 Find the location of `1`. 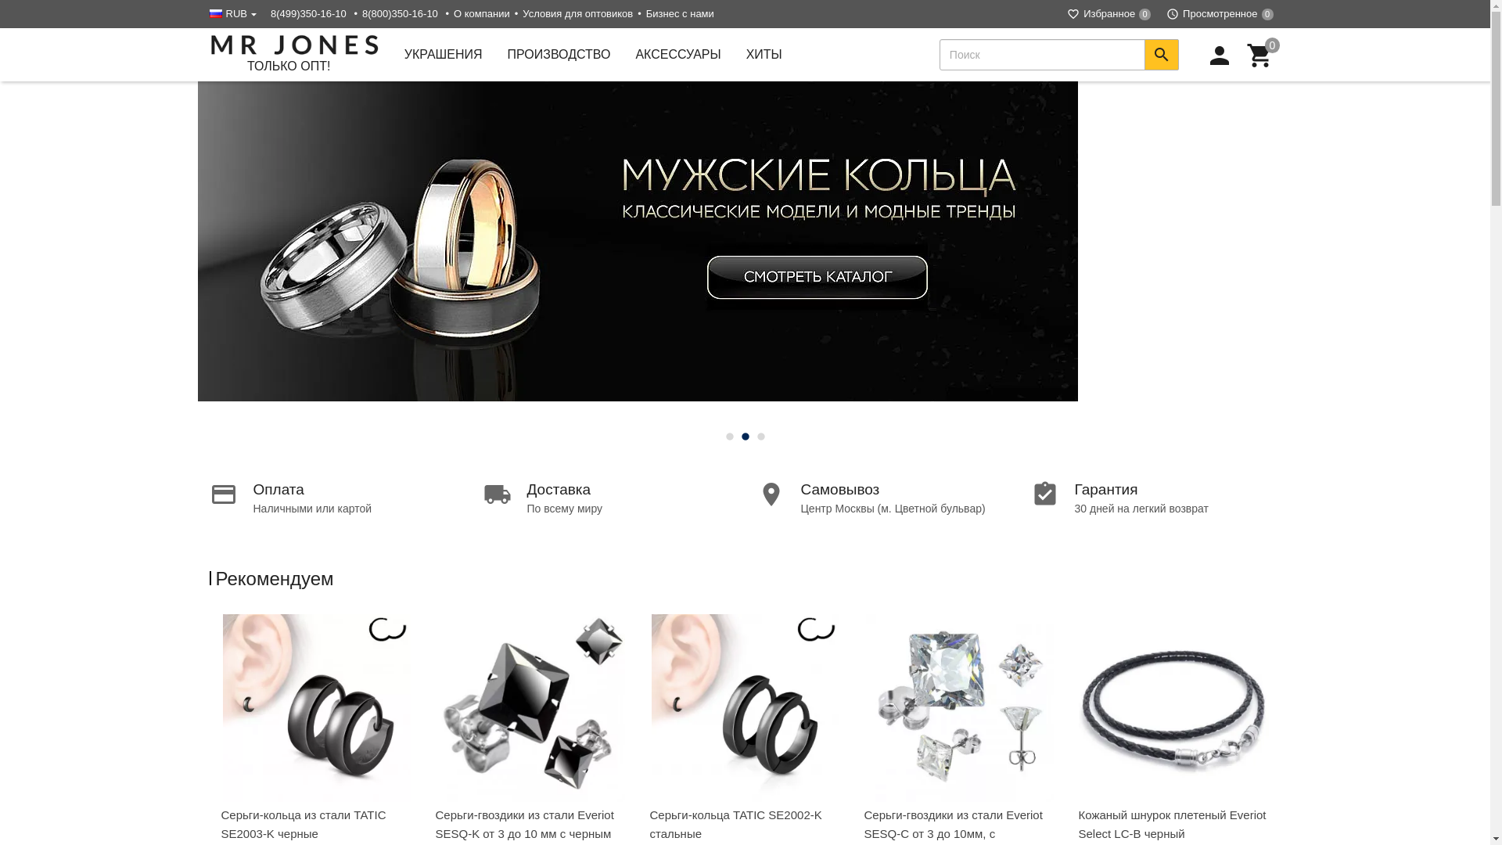

1 is located at coordinates (729, 437).